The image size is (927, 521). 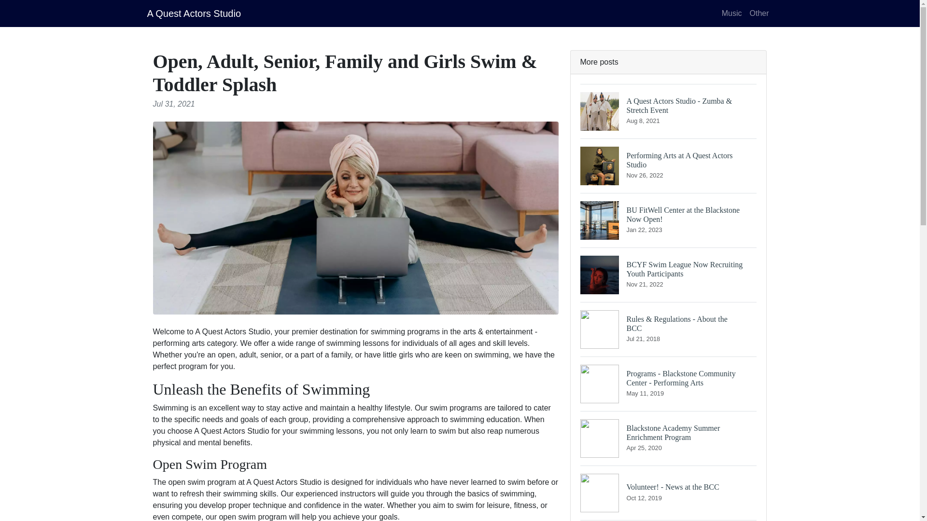 I want to click on Other, so click(x=668, y=165).